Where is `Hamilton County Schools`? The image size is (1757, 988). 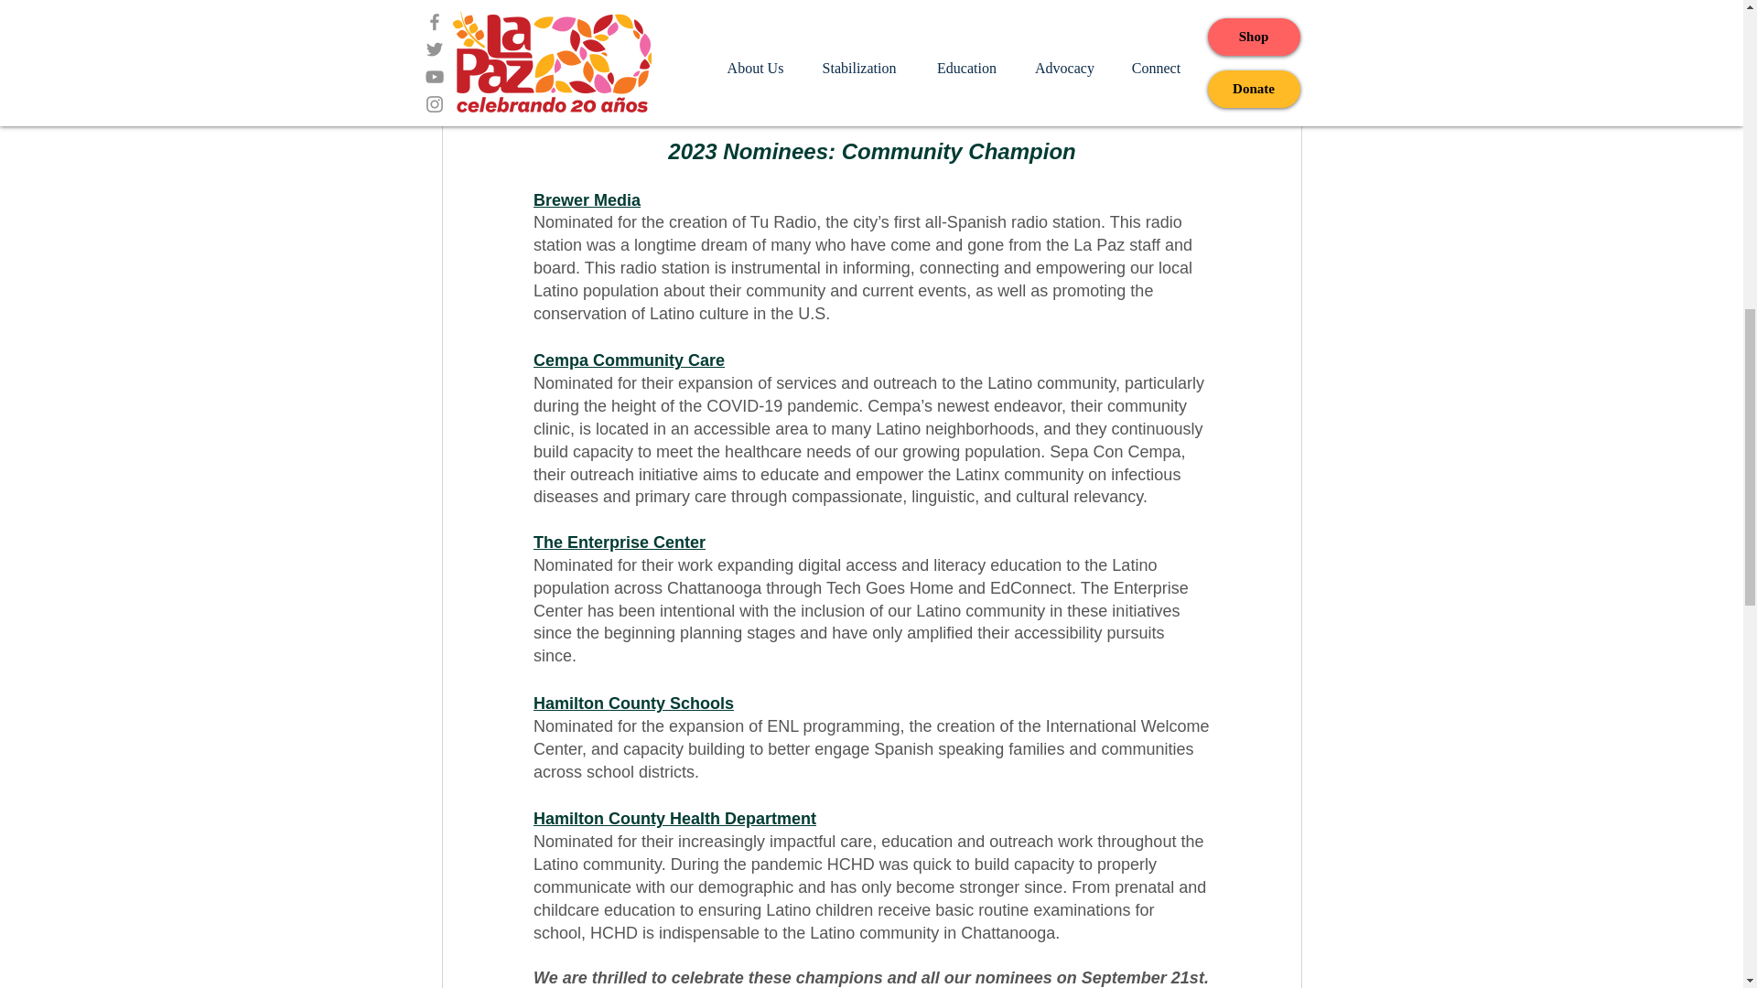
Hamilton County Schools is located at coordinates (631, 703).